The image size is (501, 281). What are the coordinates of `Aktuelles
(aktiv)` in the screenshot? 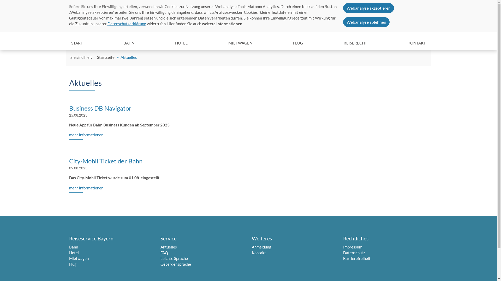 It's located at (318, 5).